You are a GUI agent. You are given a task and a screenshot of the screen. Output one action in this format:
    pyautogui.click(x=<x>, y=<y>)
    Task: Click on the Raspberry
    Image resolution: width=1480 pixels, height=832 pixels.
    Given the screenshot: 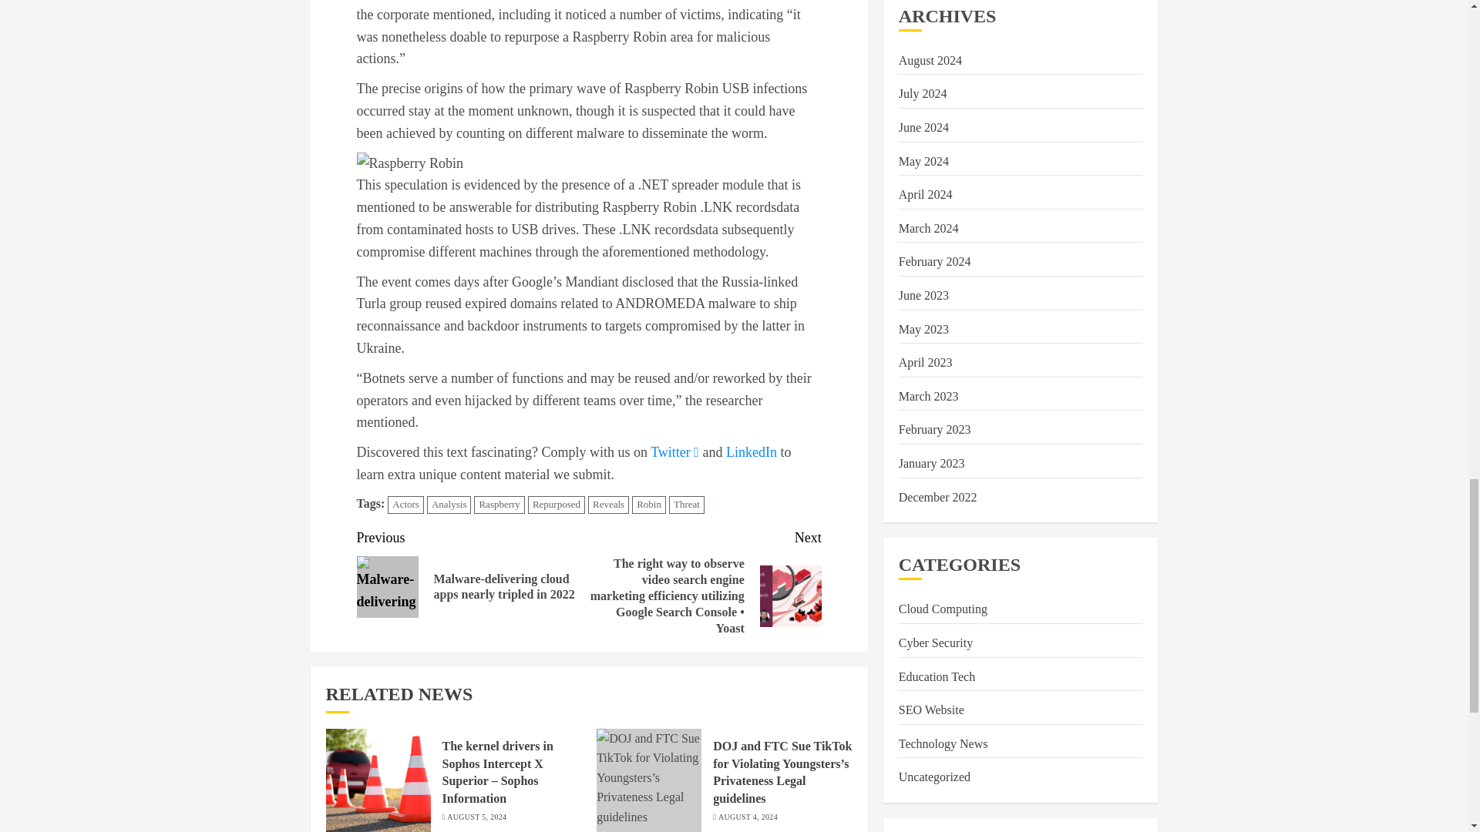 What is the action you would take?
    pyautogui.click(x=498, y=505)
    